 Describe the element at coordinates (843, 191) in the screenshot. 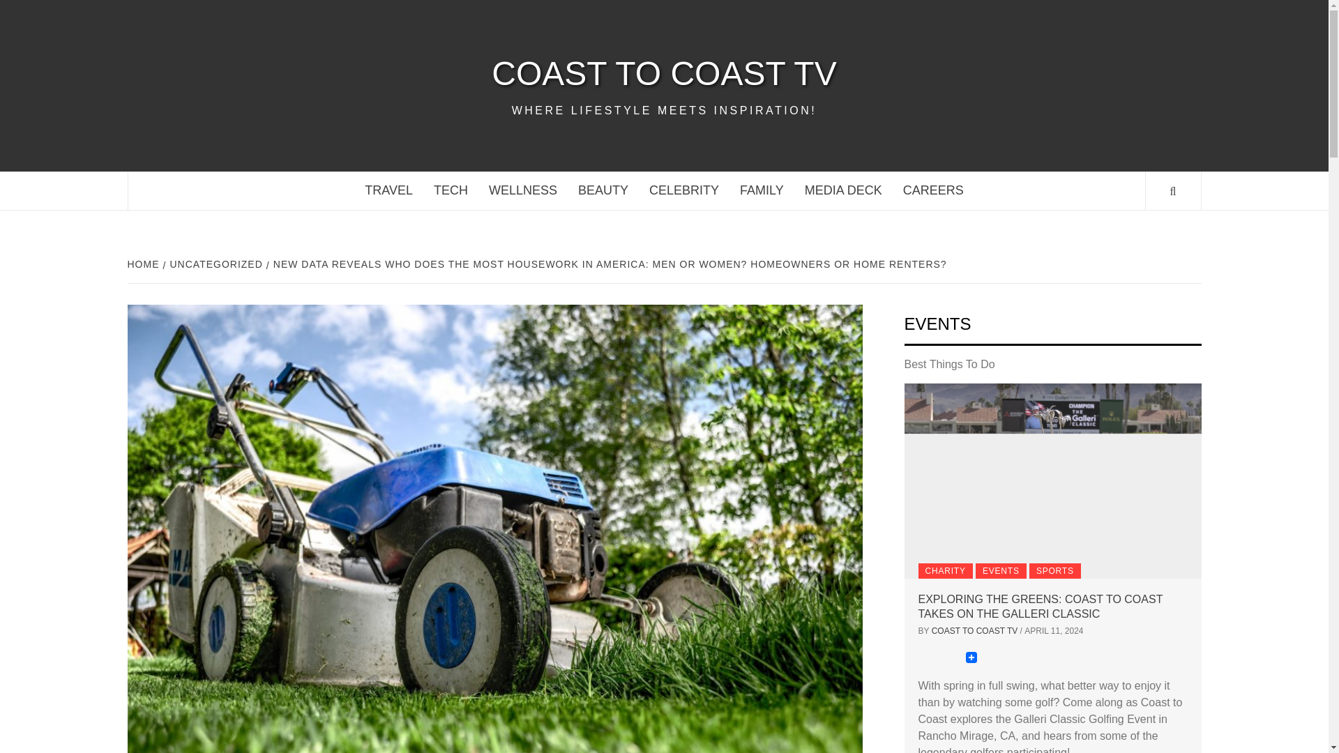

I see `MEDIA DECK` at that location.